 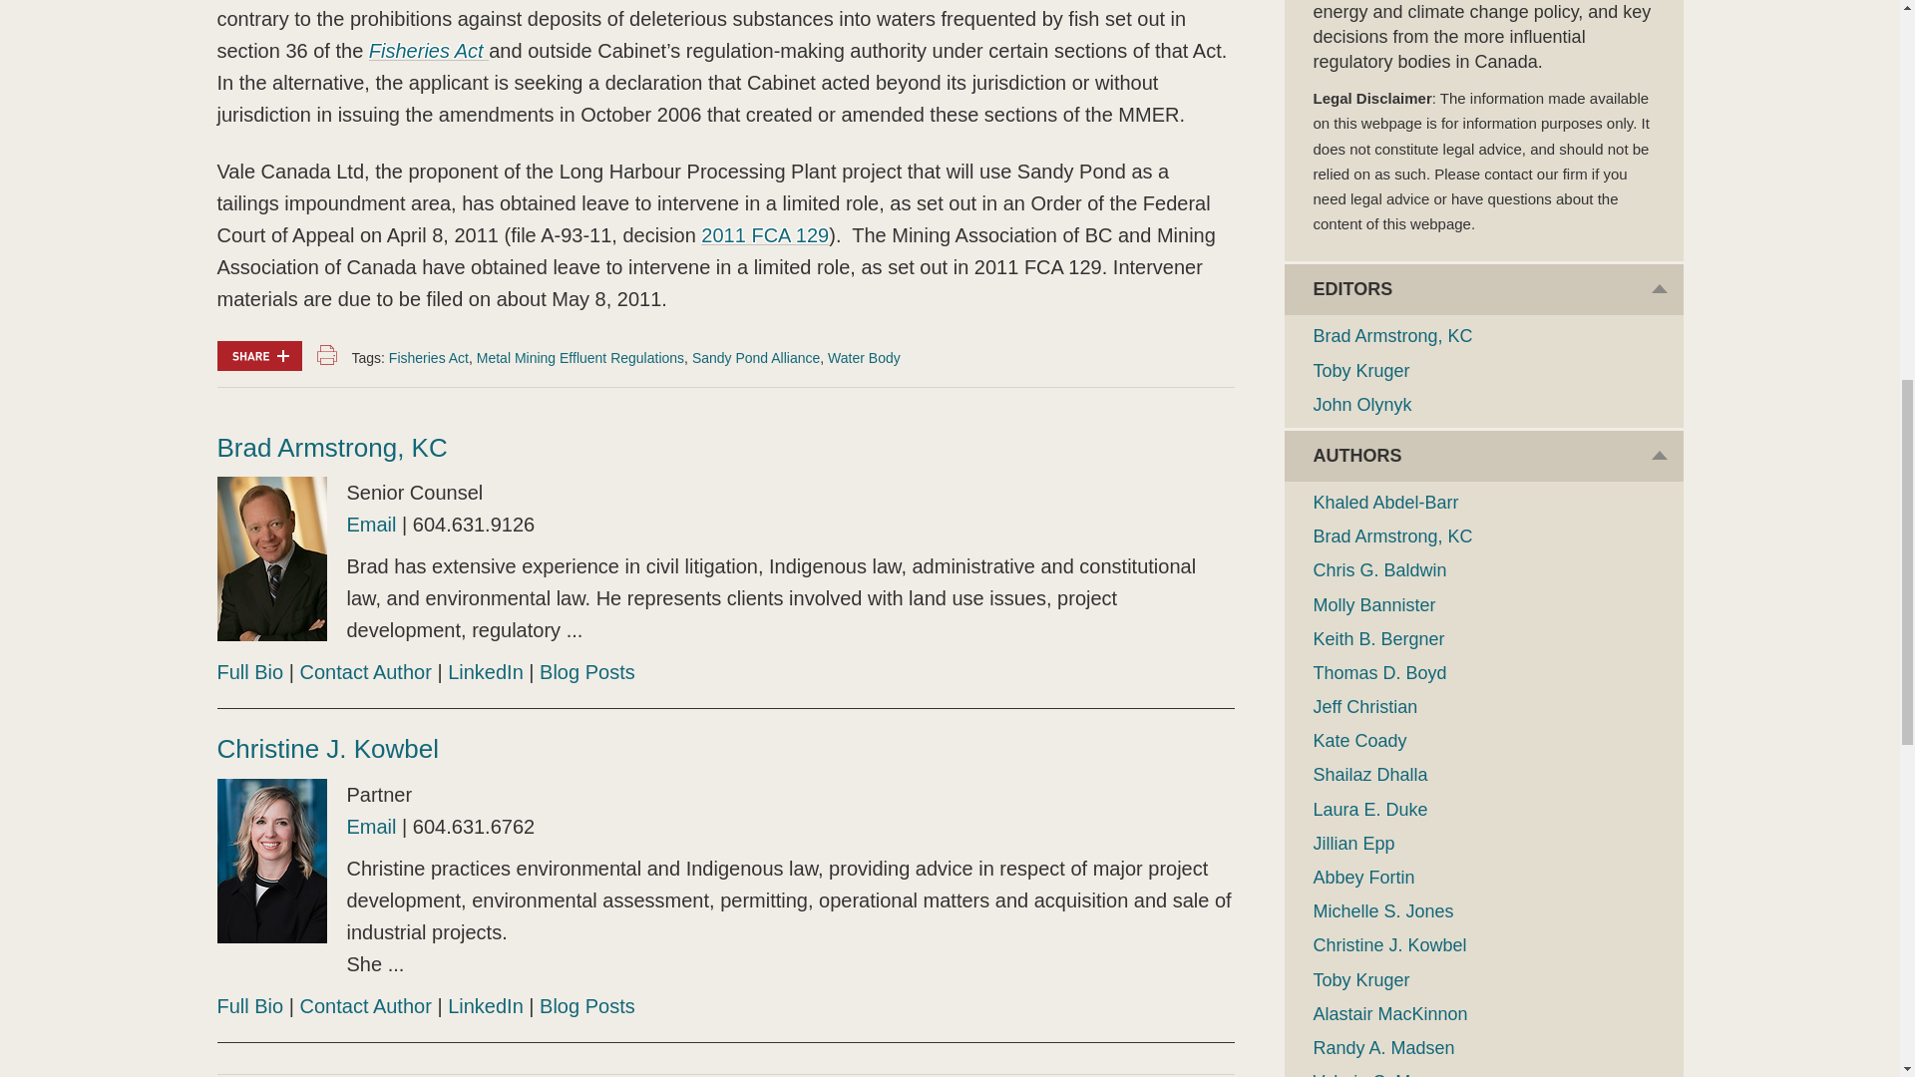 I want to click on Share, so click(x=259, y=355).